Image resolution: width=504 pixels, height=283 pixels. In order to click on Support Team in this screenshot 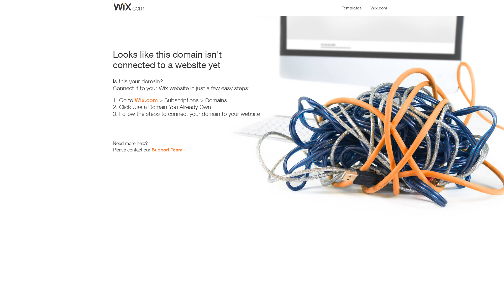, I will do `click(167, 150)`.